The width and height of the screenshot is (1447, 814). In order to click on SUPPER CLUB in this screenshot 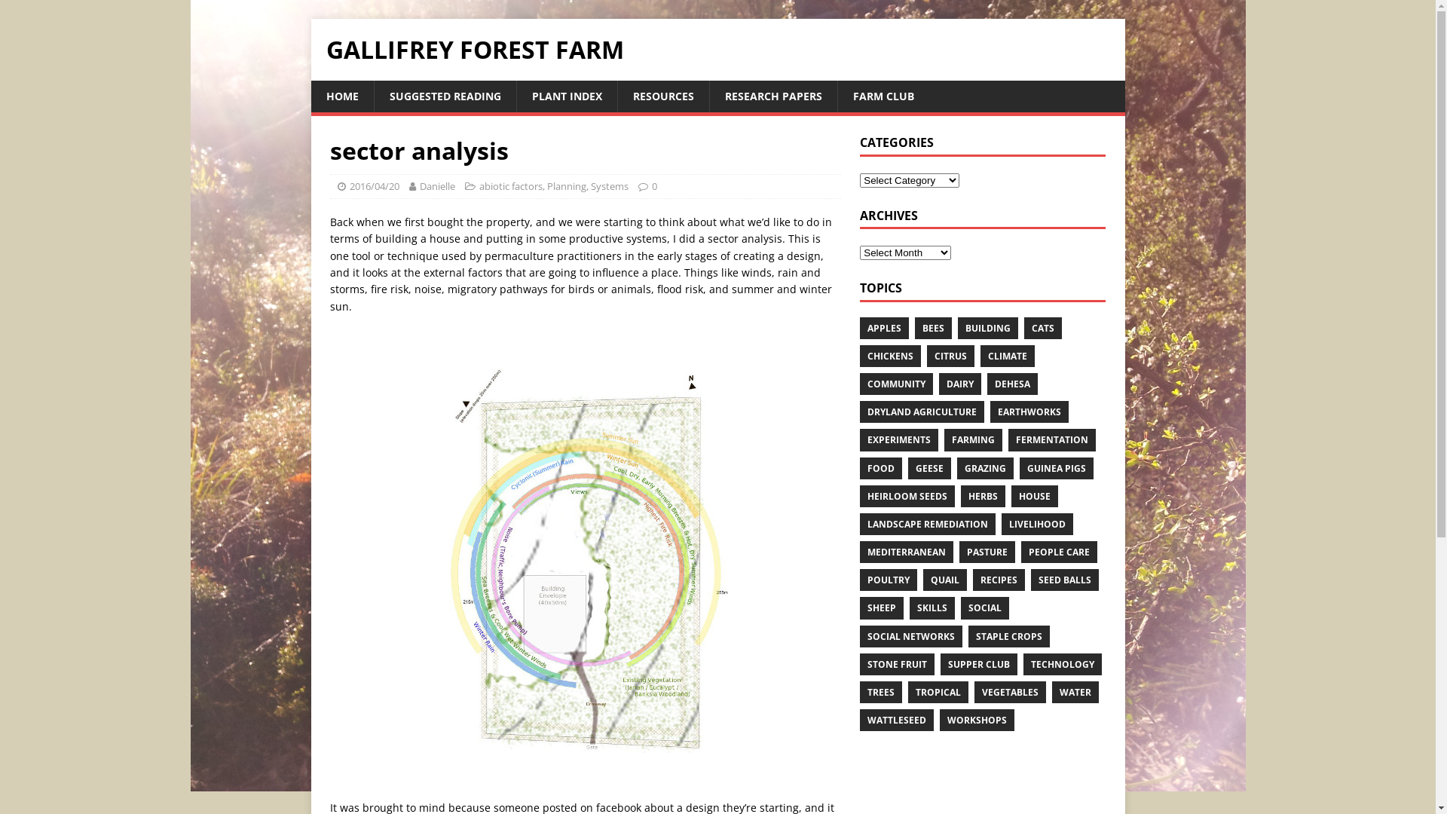, I will do `click(979, 665)`.